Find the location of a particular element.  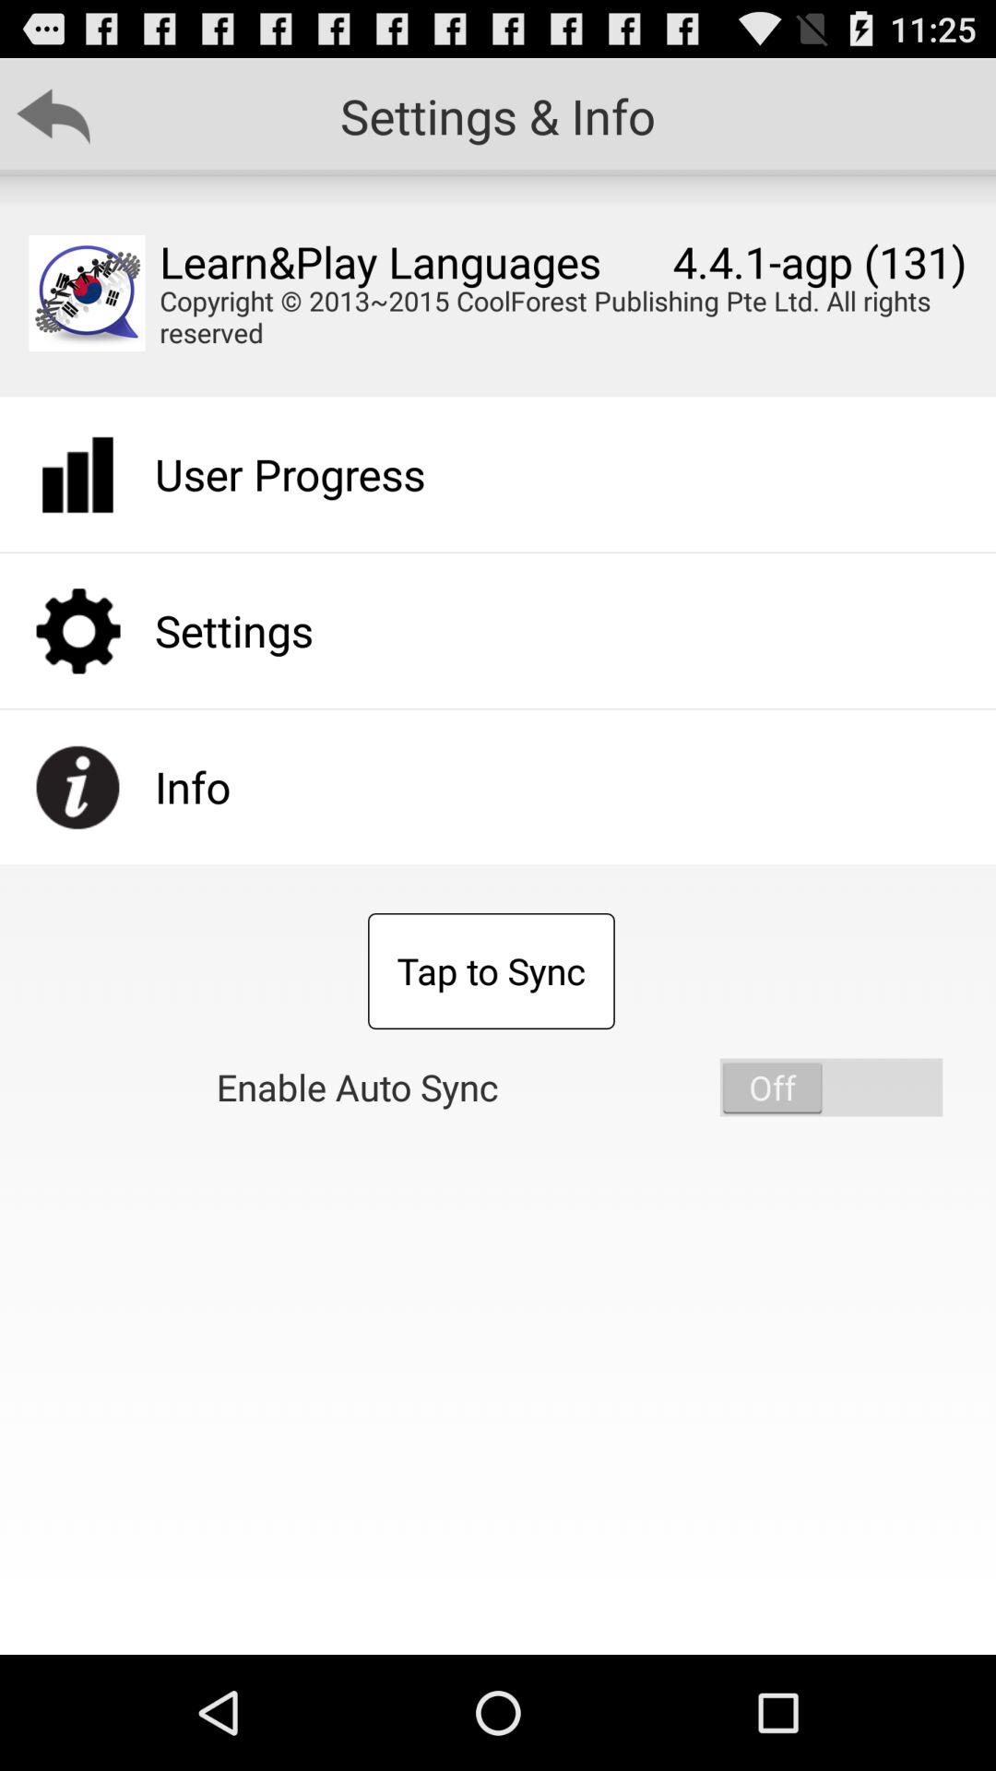

press the user progress app is located at coordinates (290, 474).